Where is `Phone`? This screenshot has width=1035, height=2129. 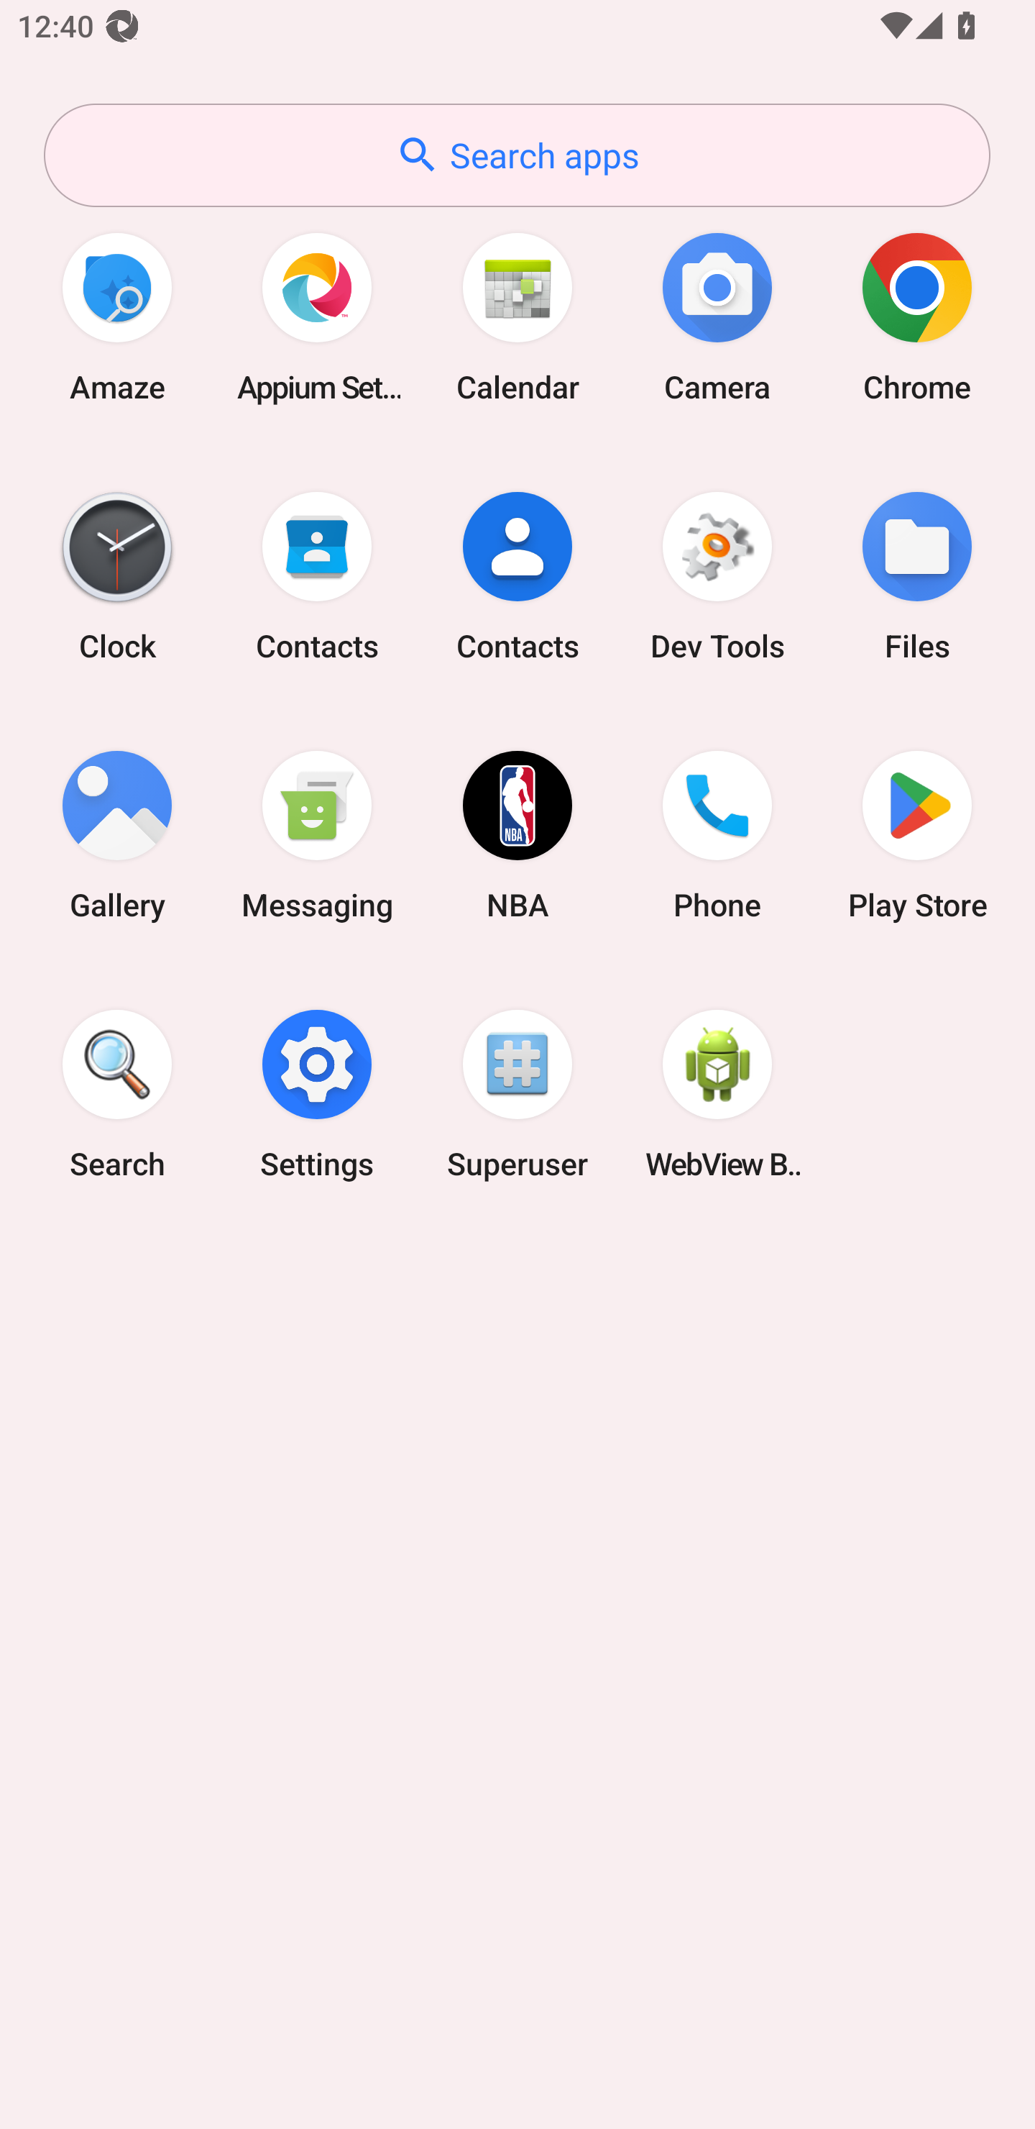 Phone is located at coordinates (717, 834).